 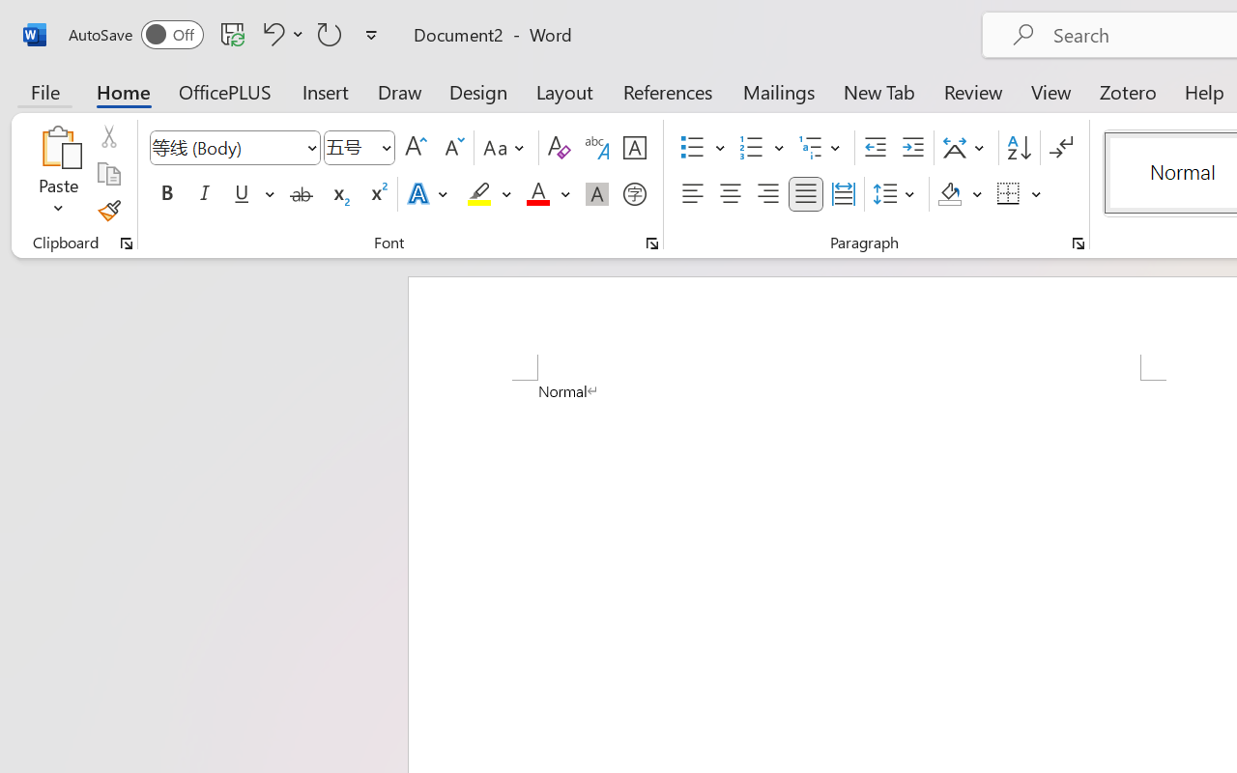 I want to click on Borders, so click(x=1009, y=194).